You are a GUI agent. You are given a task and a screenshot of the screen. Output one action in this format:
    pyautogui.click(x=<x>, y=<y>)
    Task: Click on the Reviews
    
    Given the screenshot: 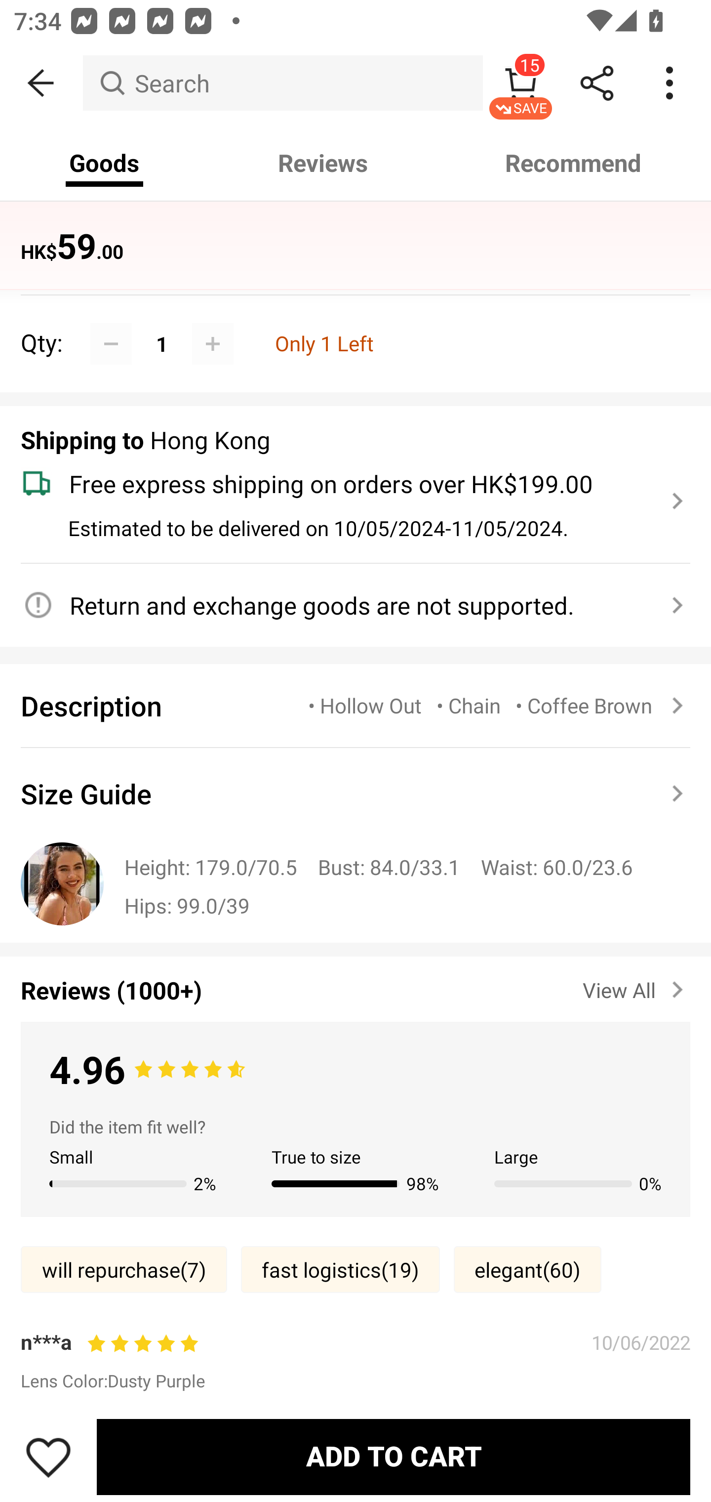 What is the action you would take?
    pyautogui.click(x=323, y=163)
    